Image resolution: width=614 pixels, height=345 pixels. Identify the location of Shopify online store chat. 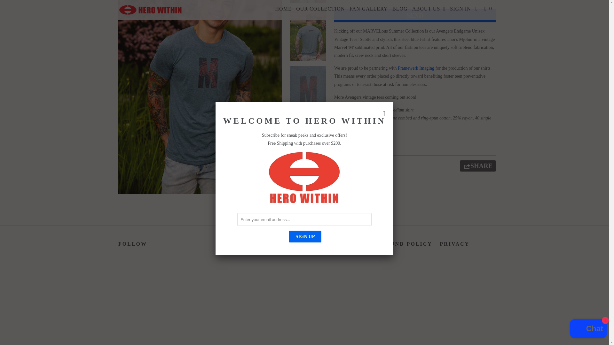
(588, 232).